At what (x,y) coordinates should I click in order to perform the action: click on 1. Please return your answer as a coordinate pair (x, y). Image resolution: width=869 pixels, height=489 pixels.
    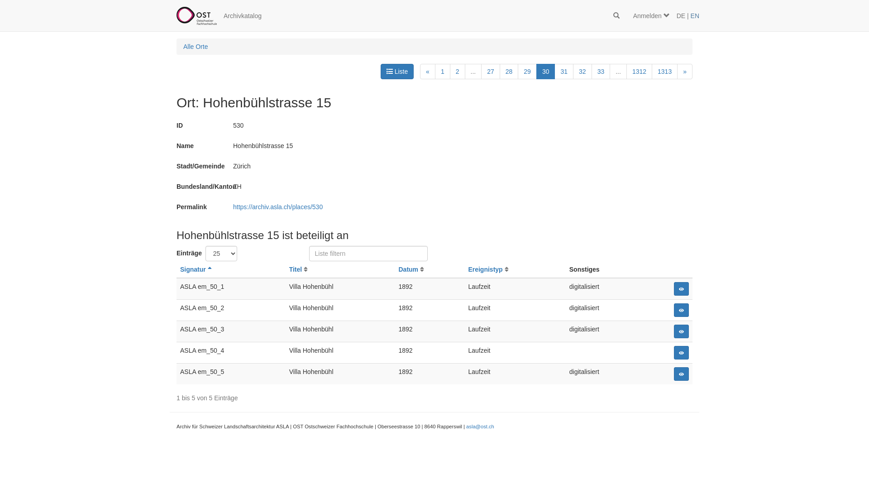
    Looking at the image, I should click on (443, 72).